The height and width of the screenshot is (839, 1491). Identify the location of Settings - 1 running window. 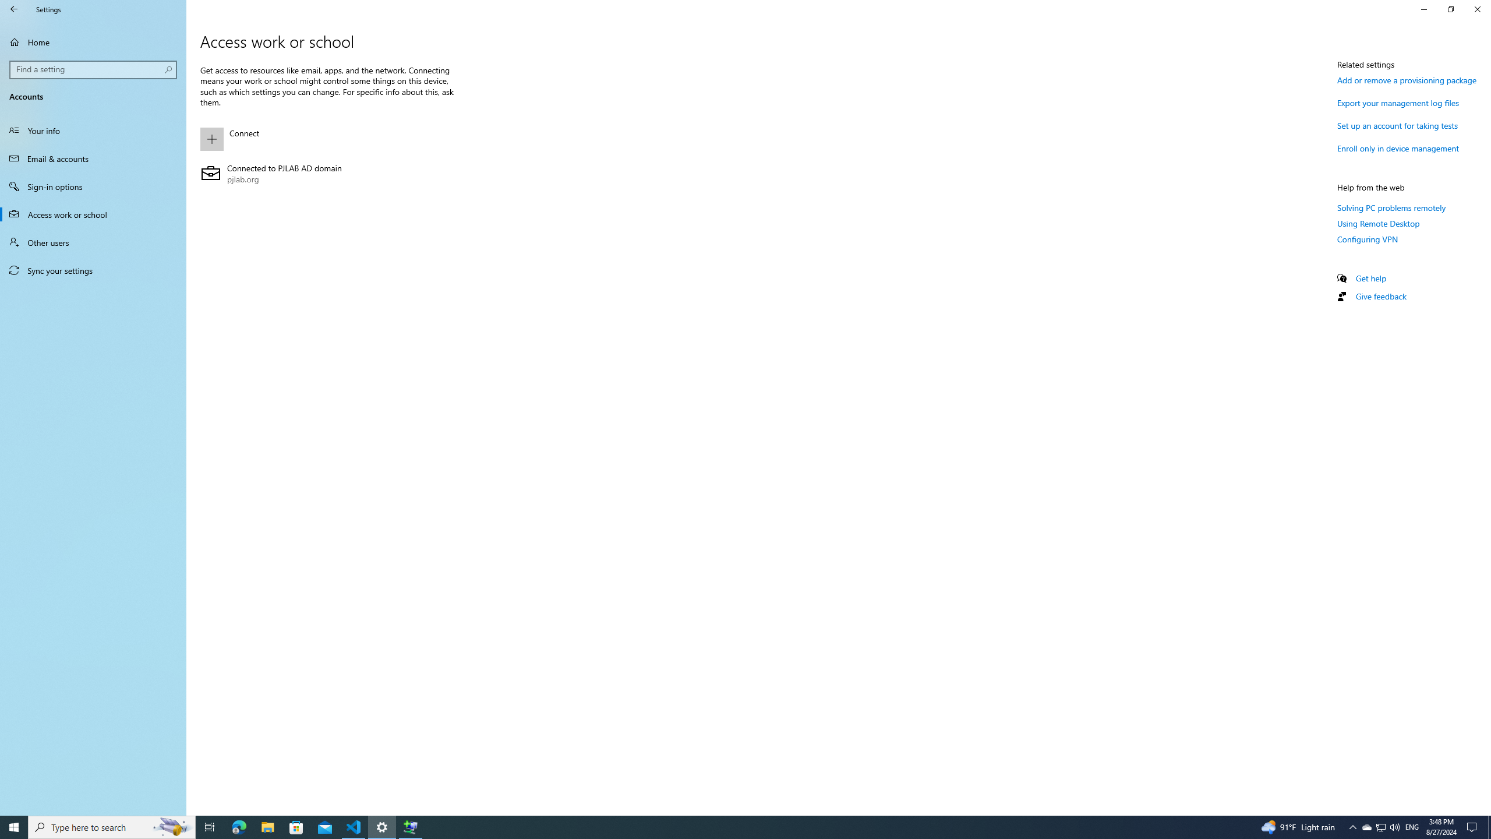
(382, 827).